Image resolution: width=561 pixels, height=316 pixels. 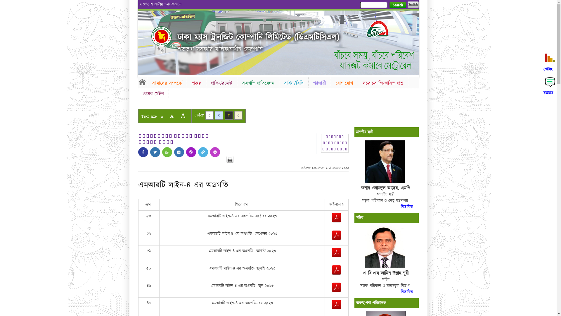 I want to click on C, so click(x=209, y=115).